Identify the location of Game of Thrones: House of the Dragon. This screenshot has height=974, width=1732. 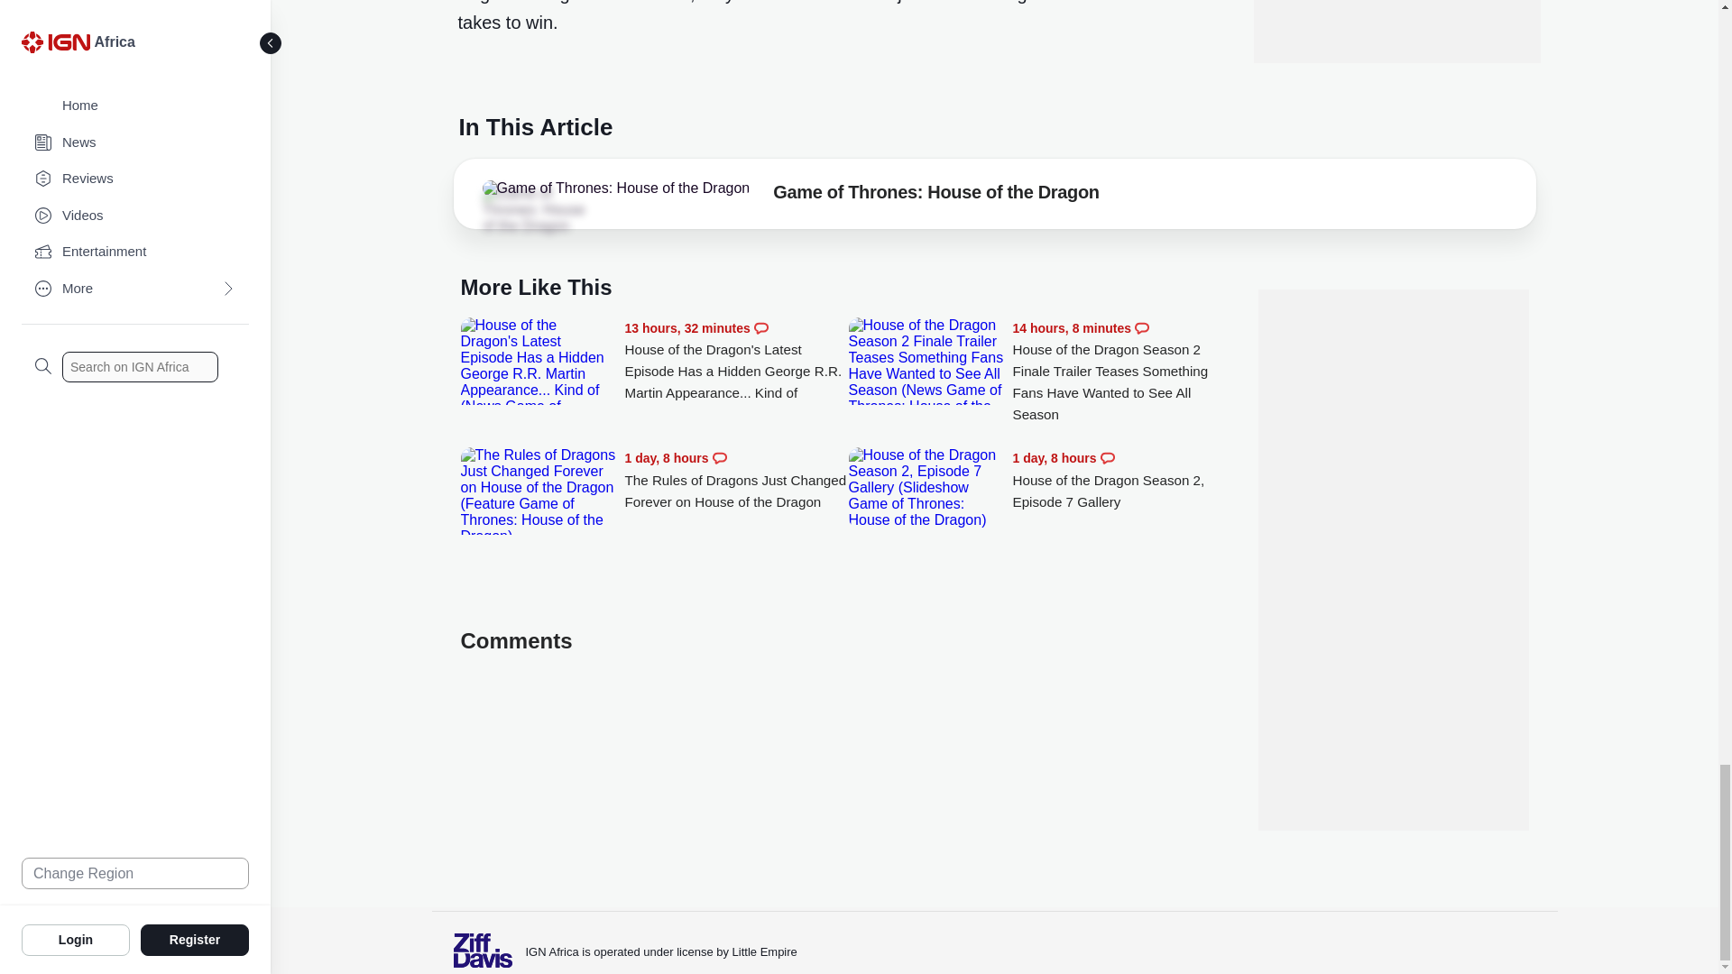
(615, 188).